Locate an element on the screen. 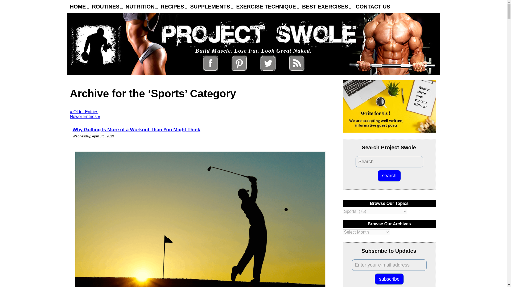 The width and height of the screenshot is (511, 287). Enter your e-mail address is located at coordinates (389, 265).